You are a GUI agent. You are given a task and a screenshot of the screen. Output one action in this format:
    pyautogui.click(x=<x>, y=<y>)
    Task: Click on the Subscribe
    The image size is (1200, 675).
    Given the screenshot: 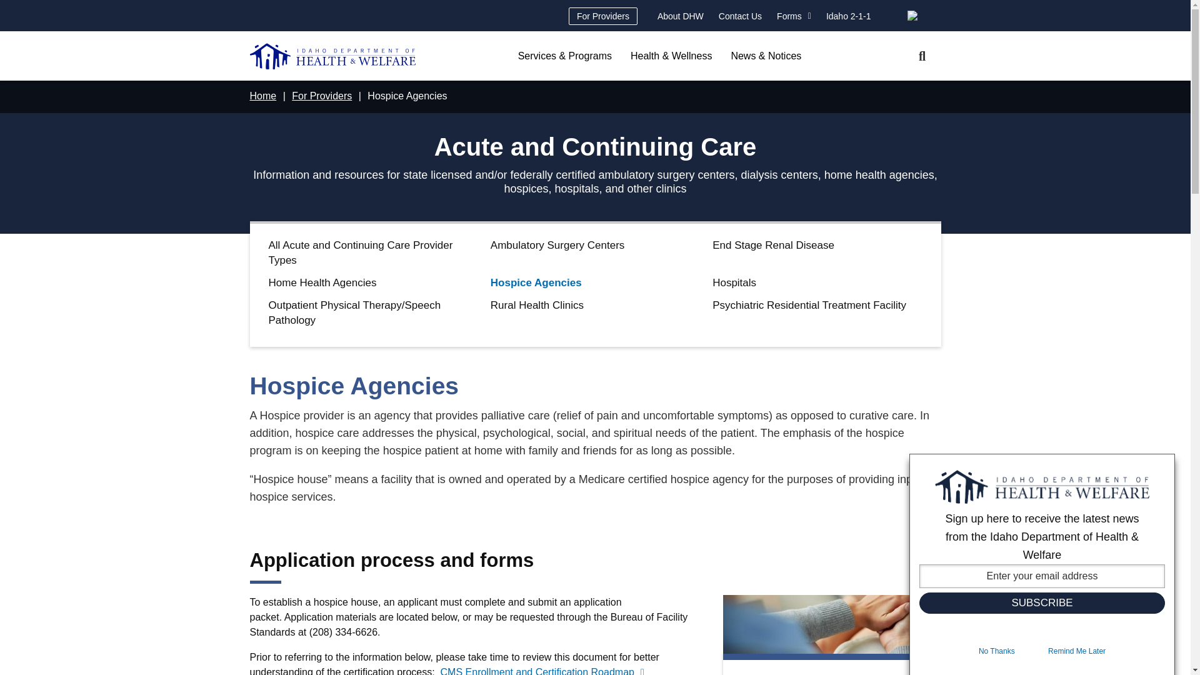 What is the action you would take?
    pyautogui.click(x=1042, y=602)
    